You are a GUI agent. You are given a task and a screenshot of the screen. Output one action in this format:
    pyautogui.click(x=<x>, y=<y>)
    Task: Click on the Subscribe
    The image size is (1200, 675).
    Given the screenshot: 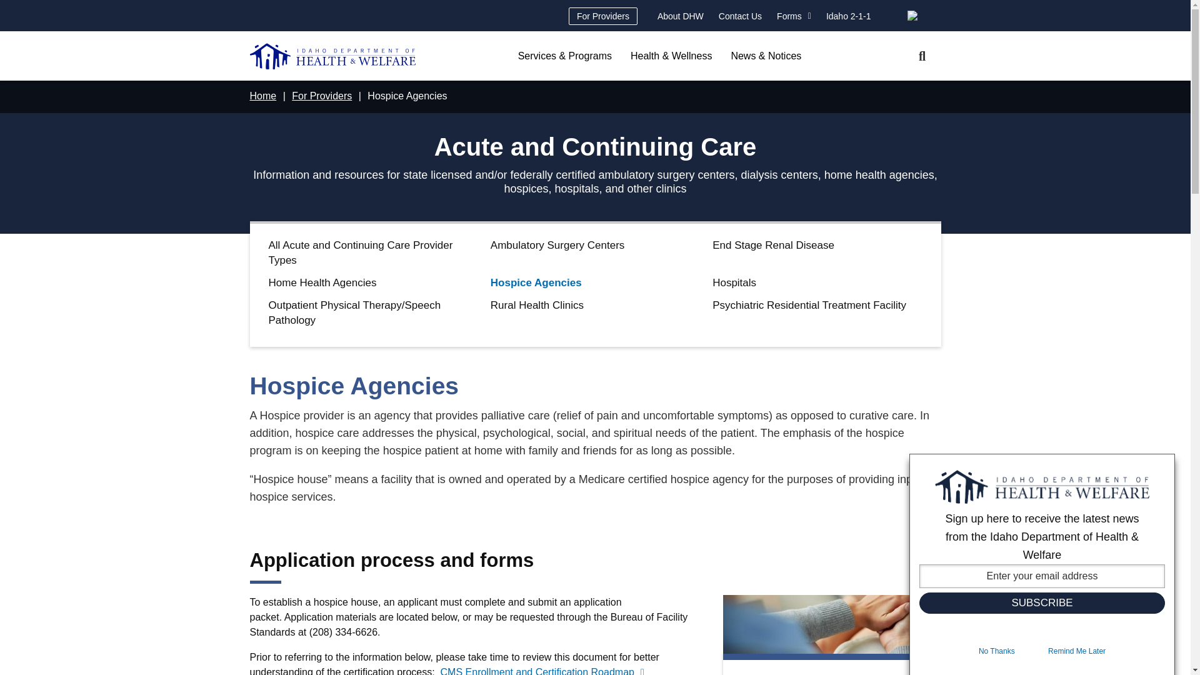 What is the action you would take?
    pyautogui.click(x=1042, y=602)
    